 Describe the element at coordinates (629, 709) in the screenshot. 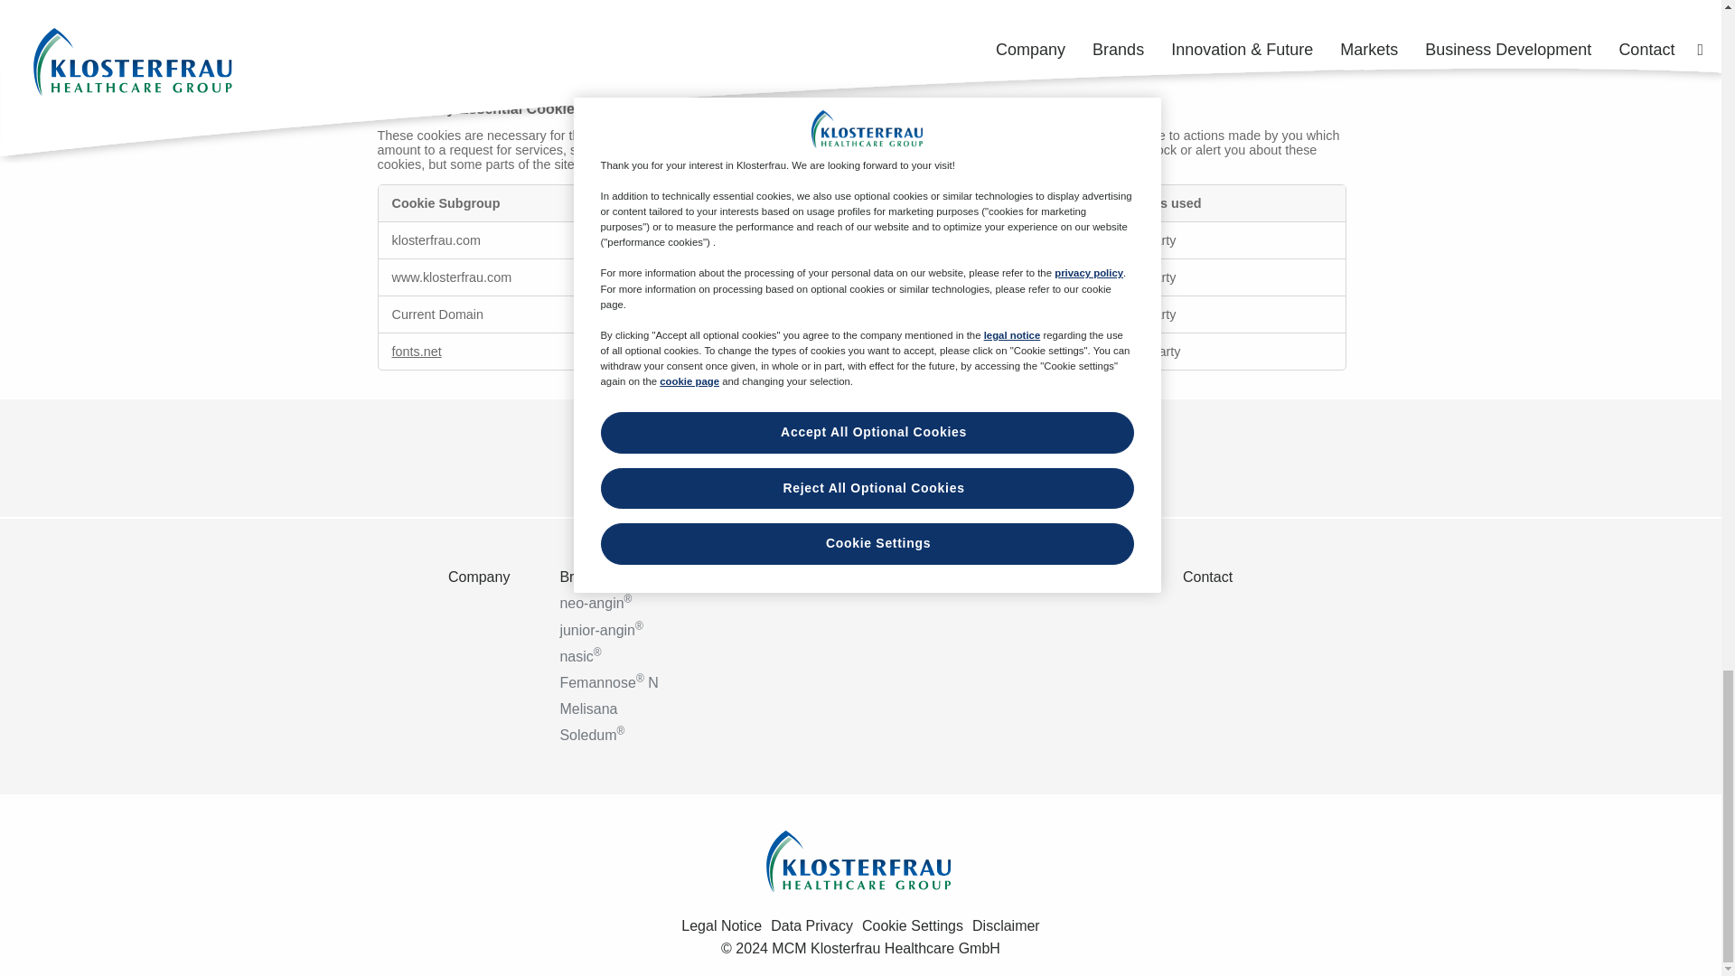

I see `Melisana` at that location.